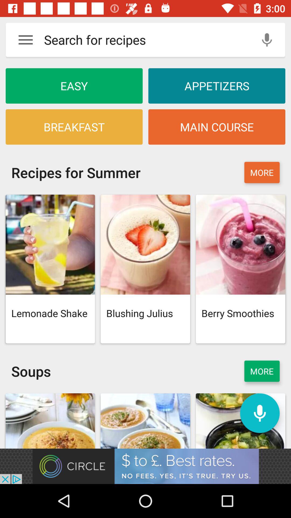  Describe the element at coordinates (267, 40) in the screenshot. I see `use voice to search recipes` at that location.